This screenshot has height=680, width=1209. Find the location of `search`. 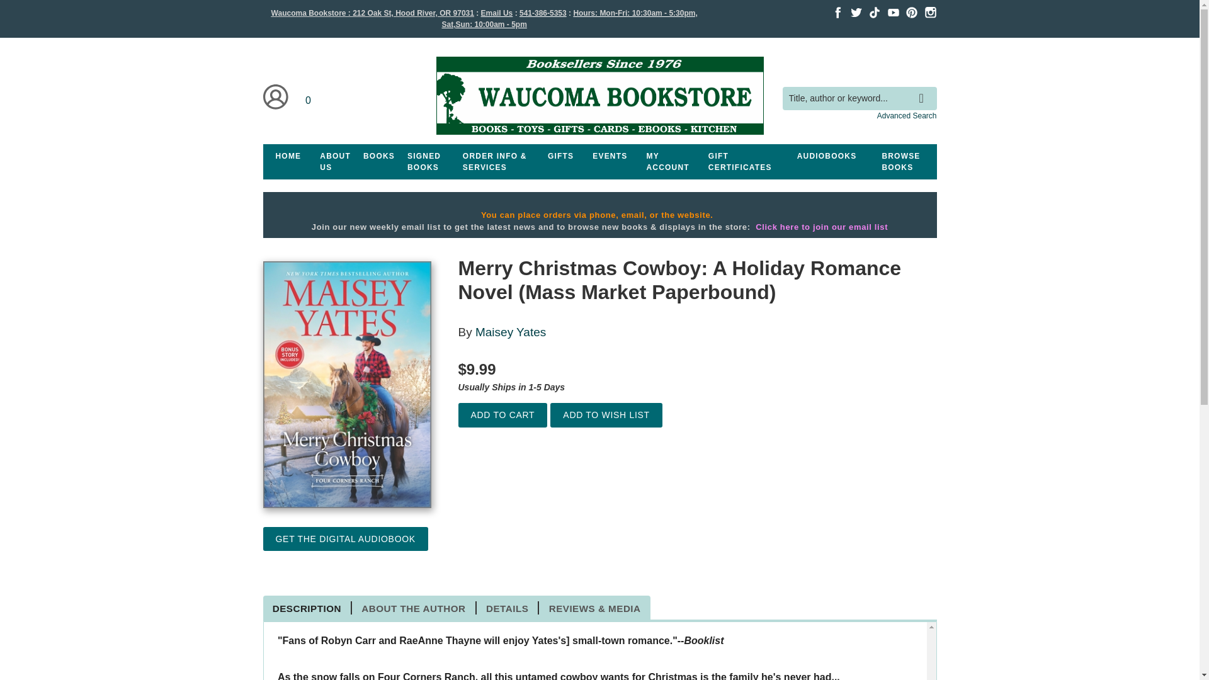

search is located at coordinates (924, 88).